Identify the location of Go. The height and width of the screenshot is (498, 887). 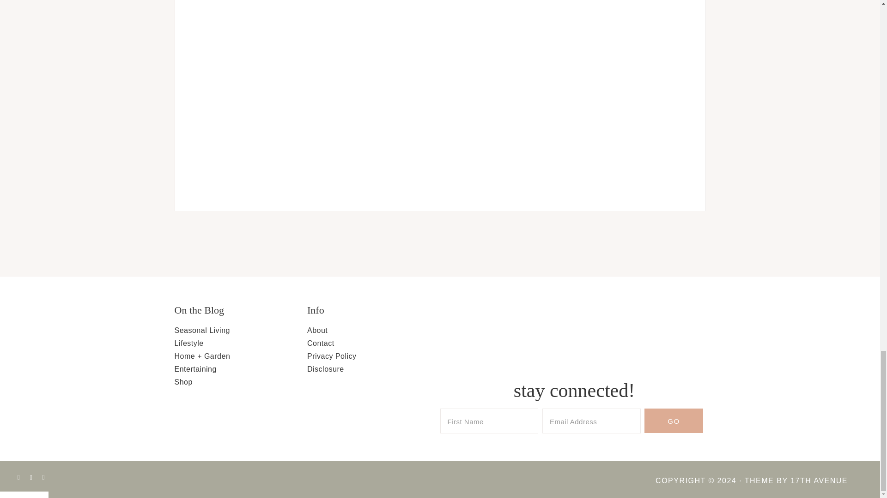
(674, 421).